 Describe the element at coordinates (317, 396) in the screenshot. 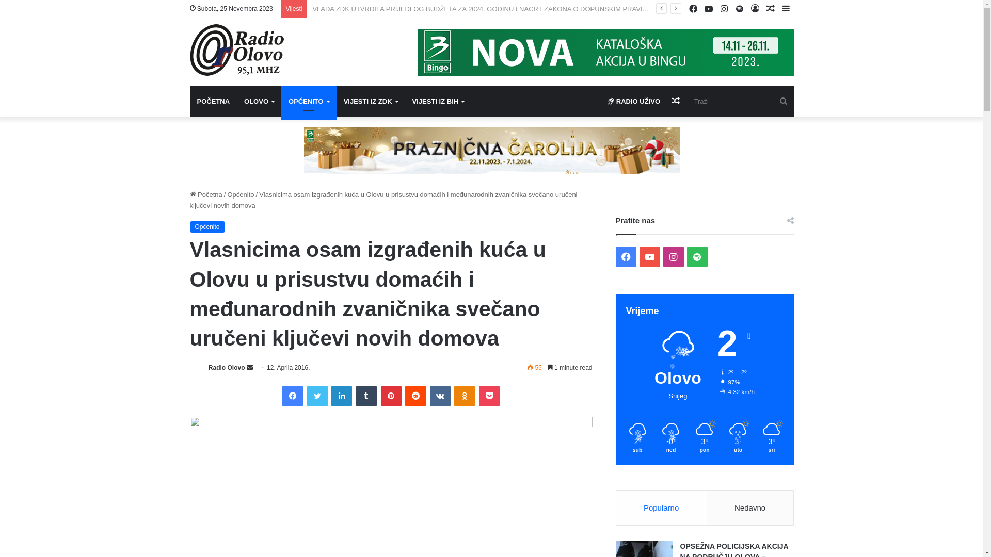

I see `Twitter` at that location.